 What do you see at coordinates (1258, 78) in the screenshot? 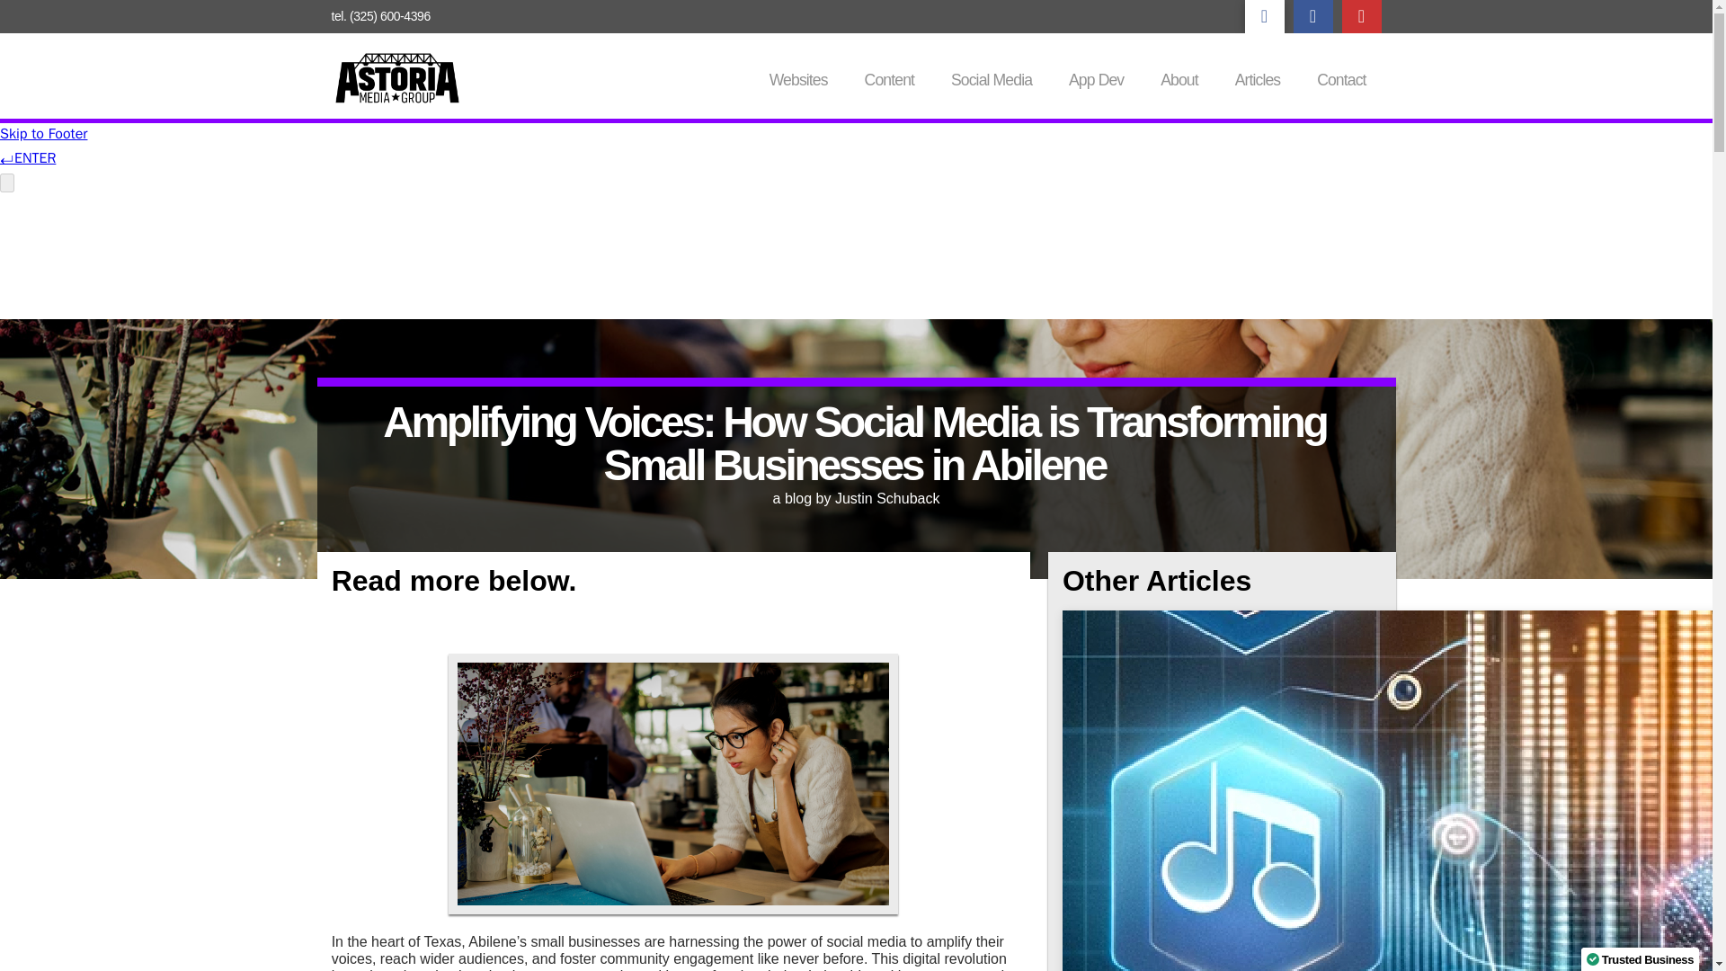
I see `Articles` at bounding box center [1258, 78].